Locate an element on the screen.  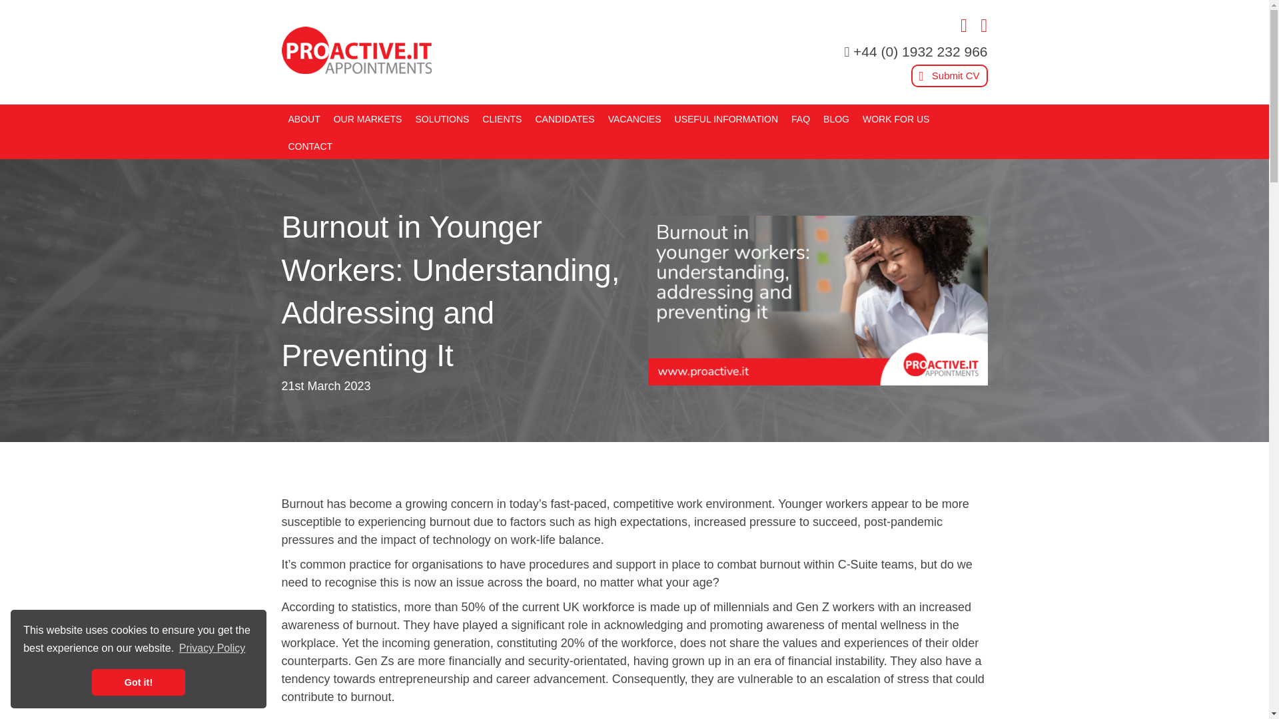
FAQ is located at coordinates (801, 117).